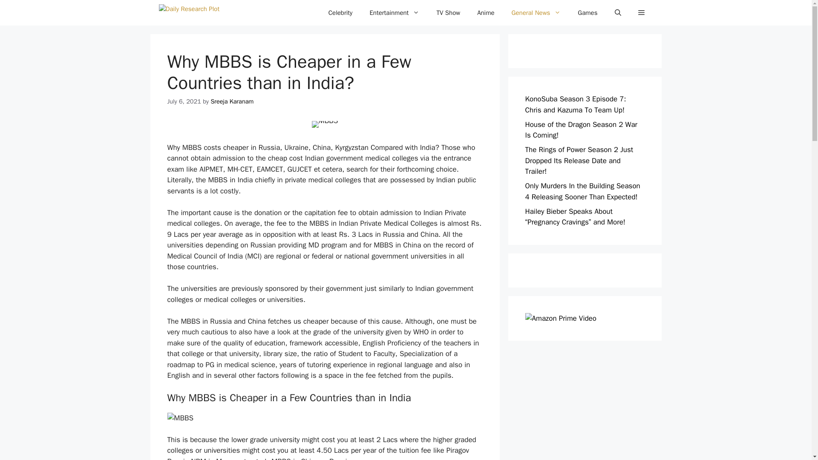 The width and height of the screenshot is (818, 460). I want to click on Games, so click(588, 13).